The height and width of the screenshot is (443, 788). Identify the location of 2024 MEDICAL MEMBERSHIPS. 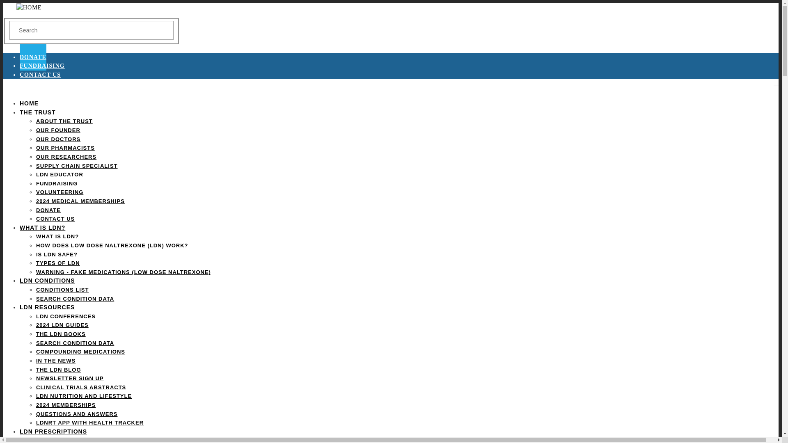
(80, 201).